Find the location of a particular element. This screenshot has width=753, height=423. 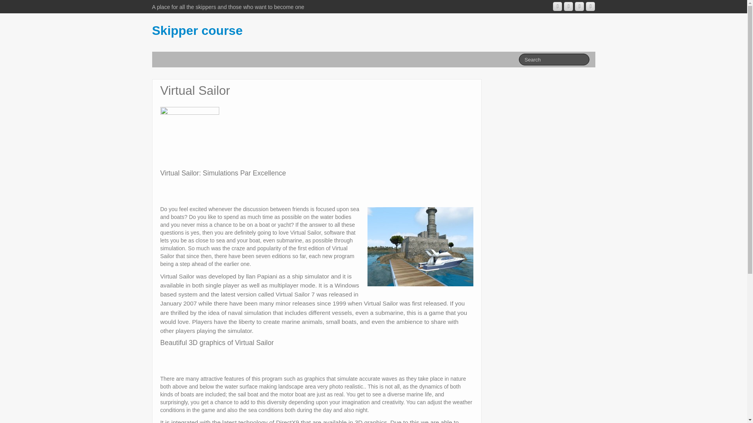

Permalink to Virtual Sailor is located at coordinates (189, 136).